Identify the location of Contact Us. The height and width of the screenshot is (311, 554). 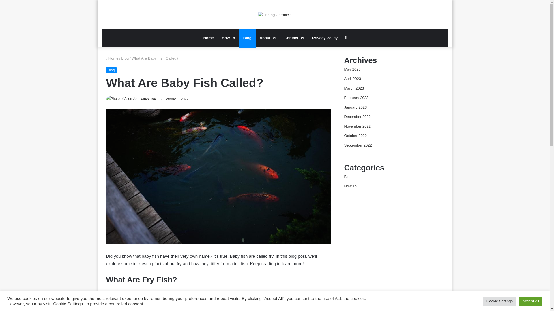
(294, 38).